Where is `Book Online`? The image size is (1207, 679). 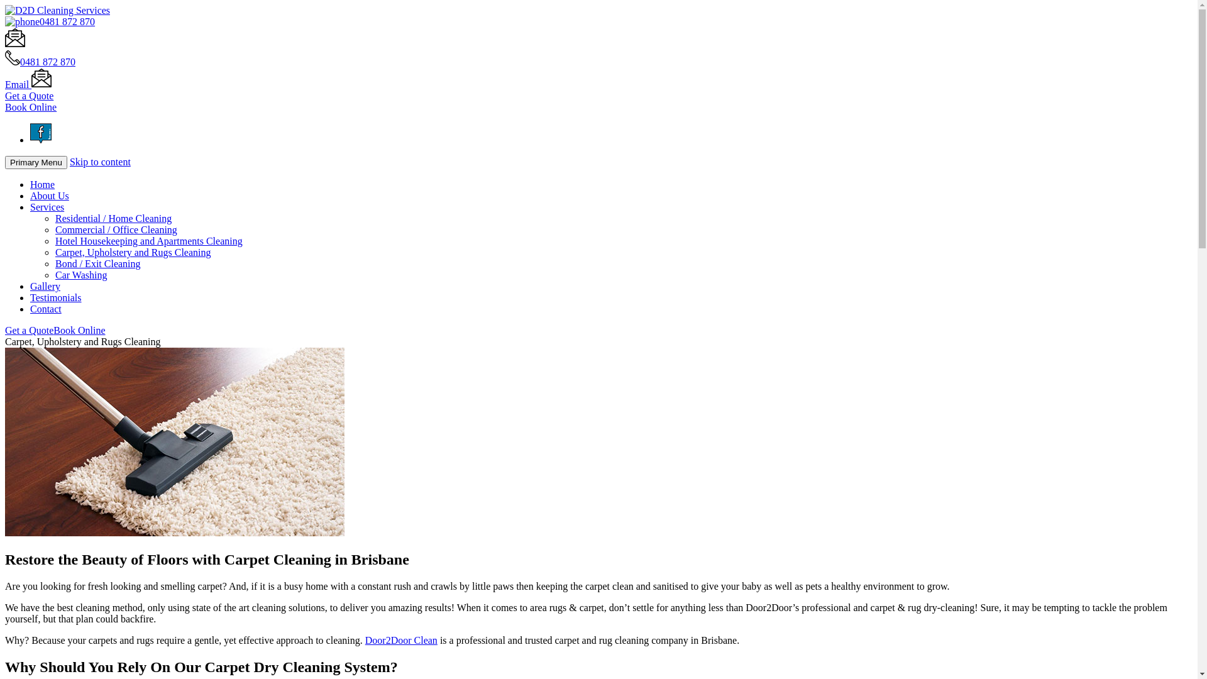
Book Online is located at coordinates (31, 107).